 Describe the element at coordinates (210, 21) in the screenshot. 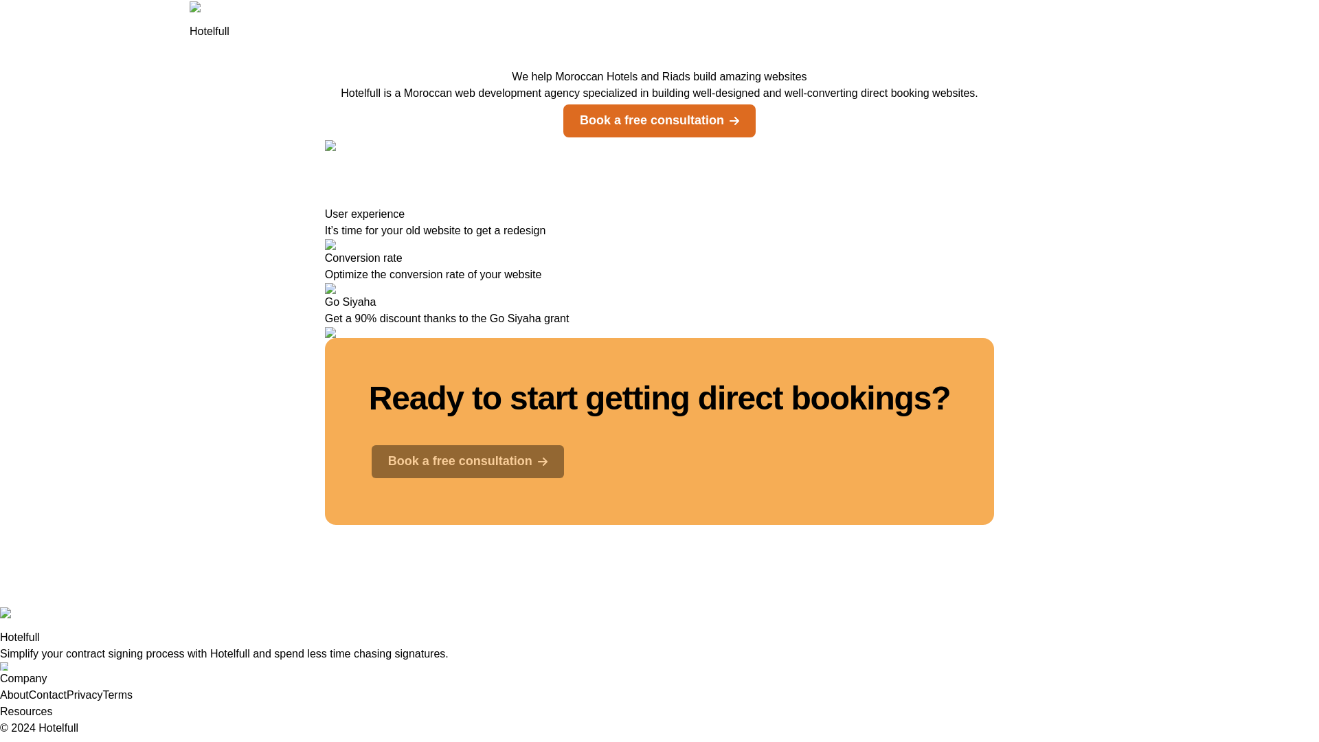

I see `Hotelfull` at that location.